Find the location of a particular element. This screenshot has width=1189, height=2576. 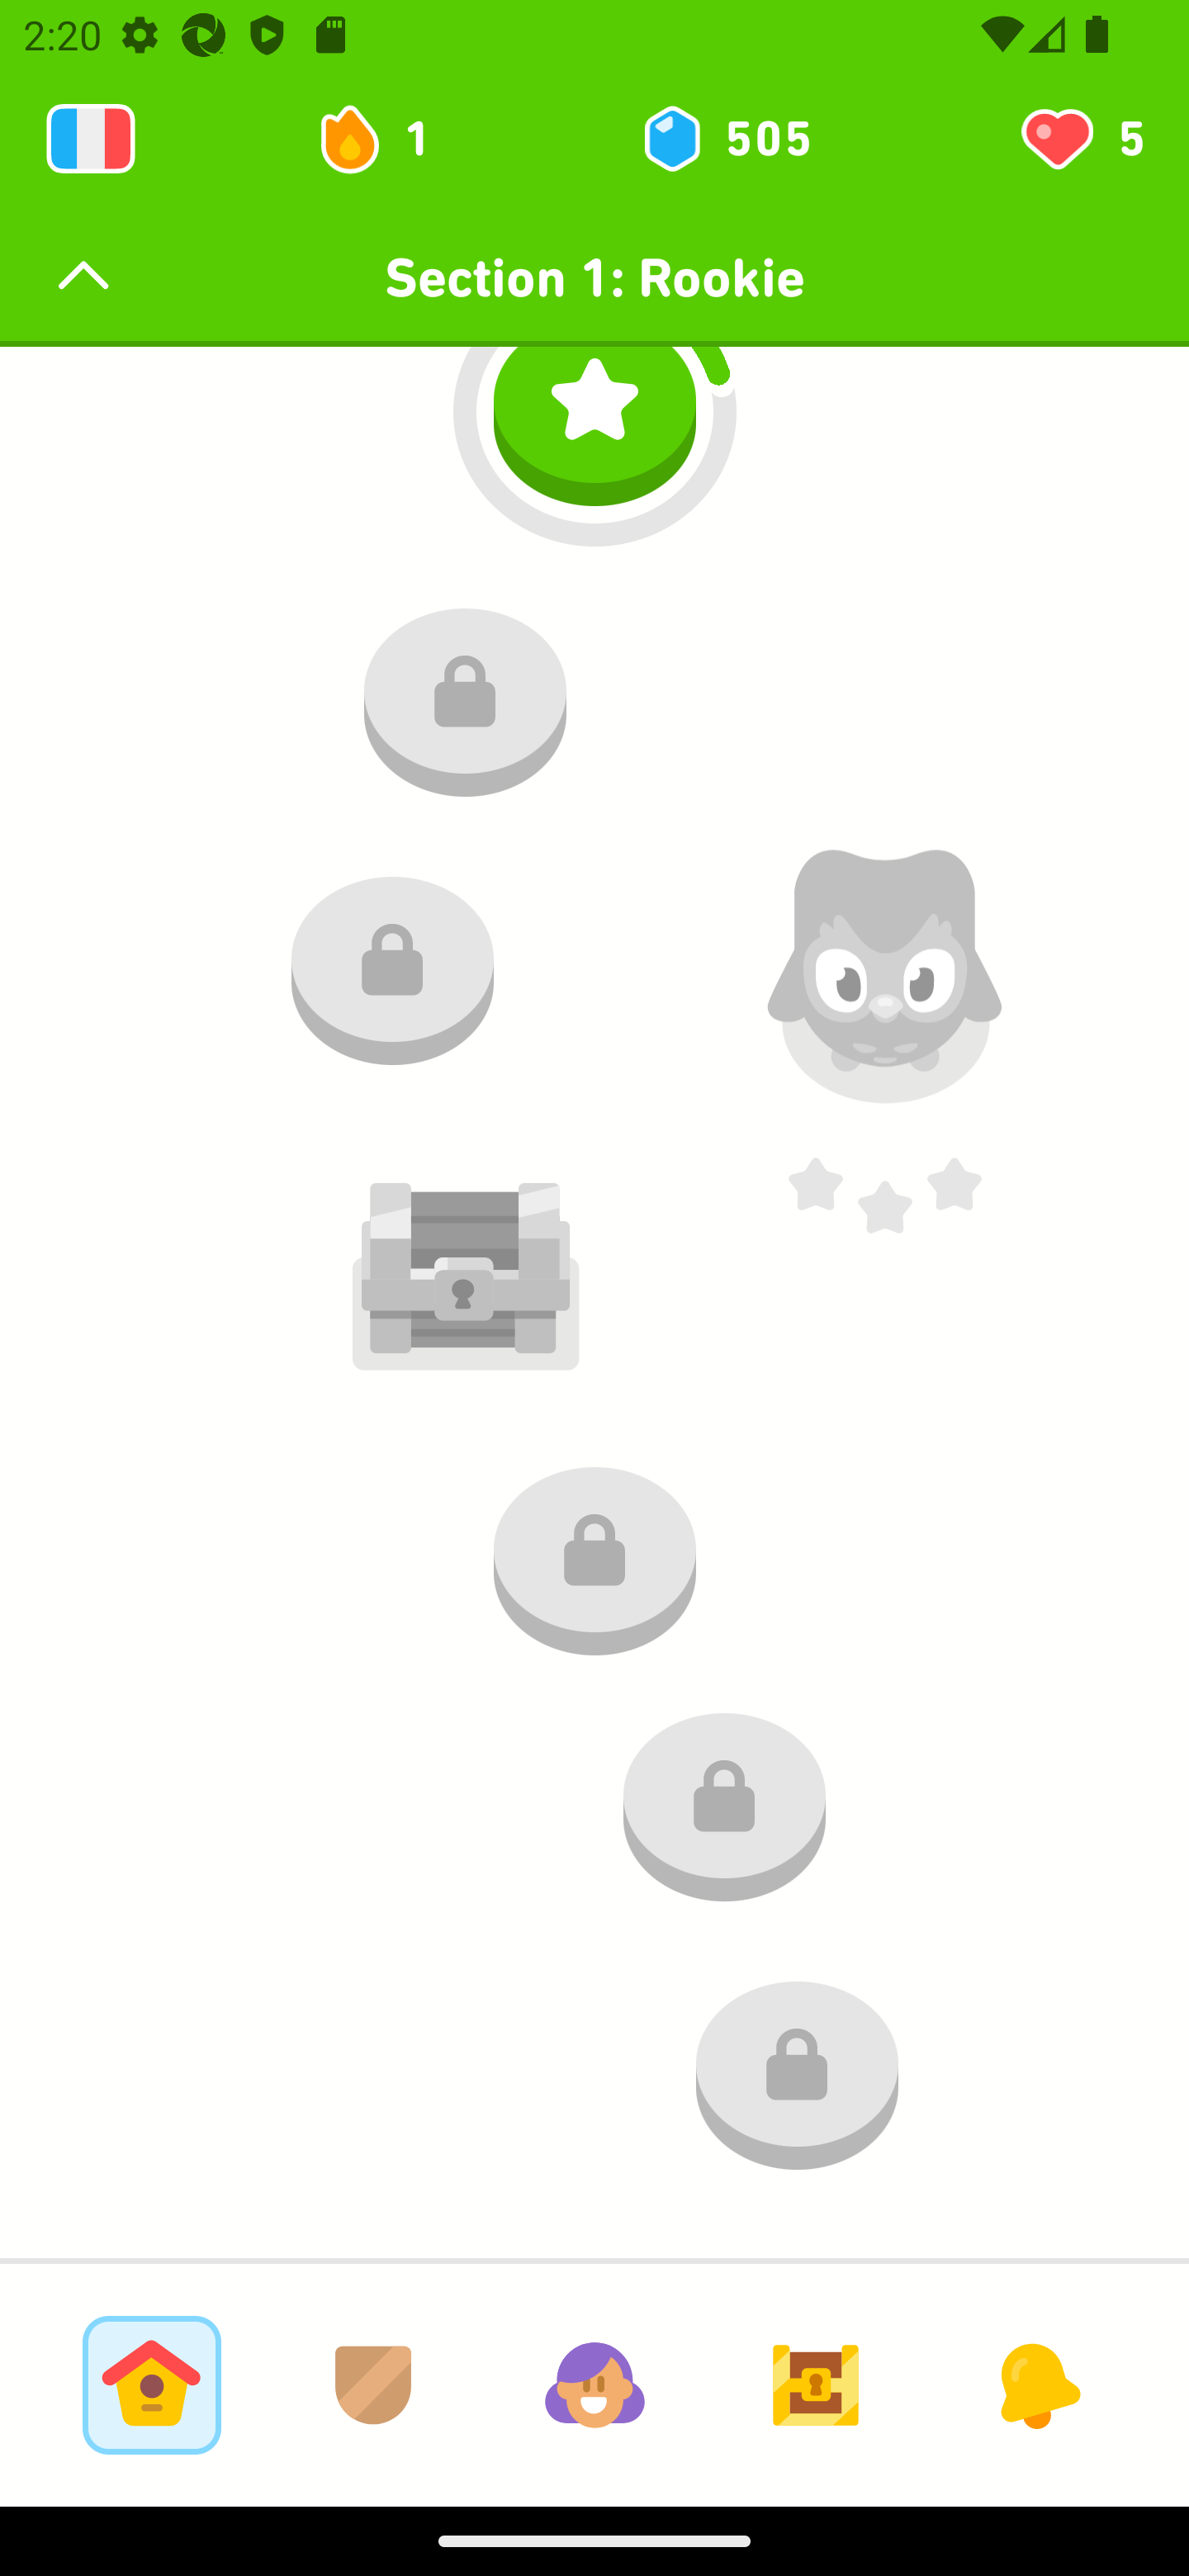

Profile Tab is located at coordinates (594, 2384).